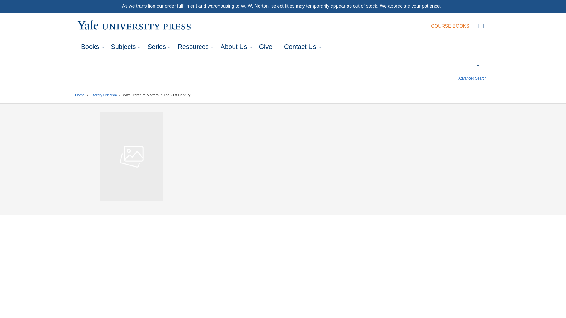 Image resolution: width=566 pixels, height=318 pixels. I want to click on Books, so click(90, 47).